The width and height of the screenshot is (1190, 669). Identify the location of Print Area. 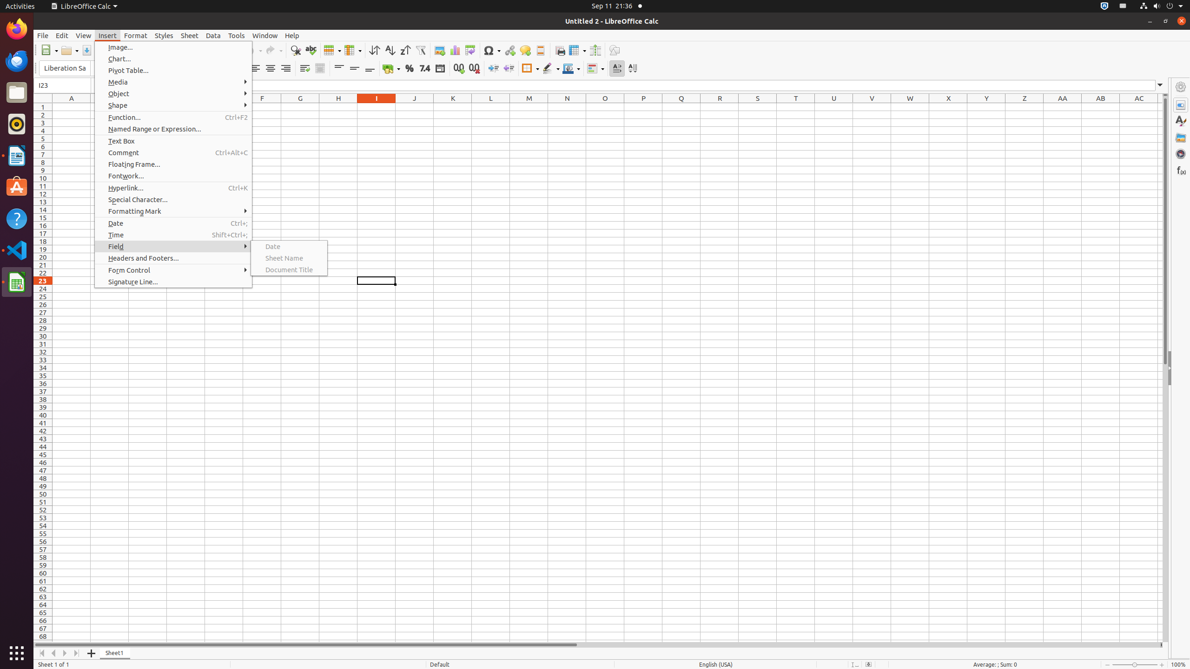
(560, 50).